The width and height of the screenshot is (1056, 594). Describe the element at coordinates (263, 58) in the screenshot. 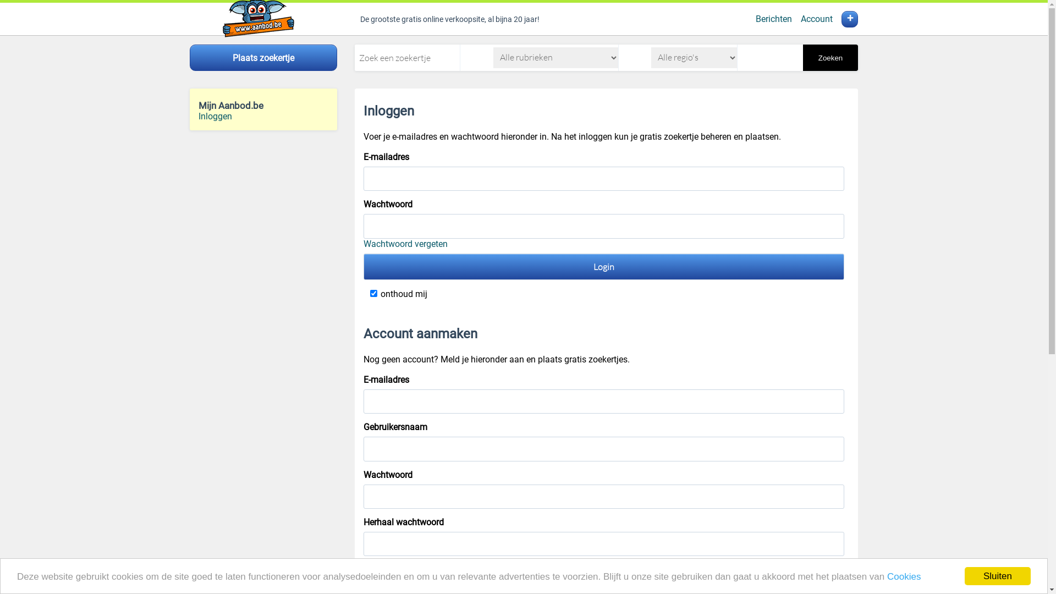

I see `Plaats zoekertje` at that location.